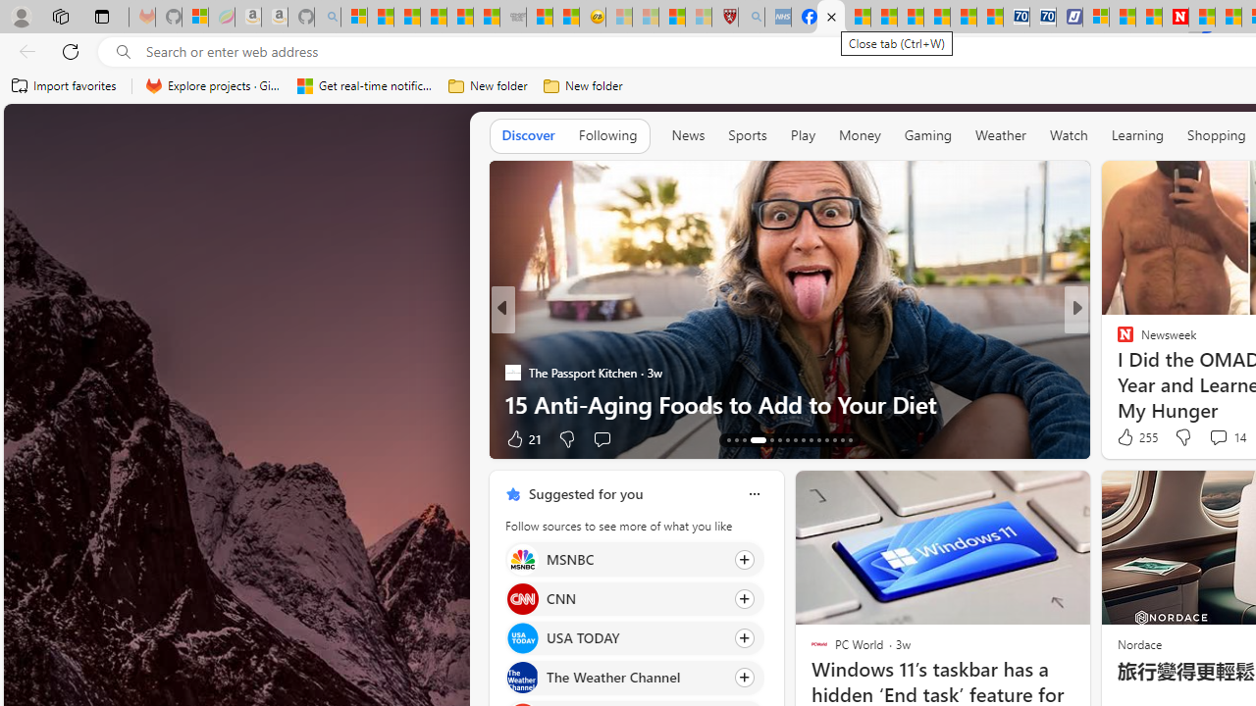 This screenshot has width=1256, height=706. Describe the element at coordinates (1148, 373) in the screenshot. I see `Skyler Mattress` at that location.